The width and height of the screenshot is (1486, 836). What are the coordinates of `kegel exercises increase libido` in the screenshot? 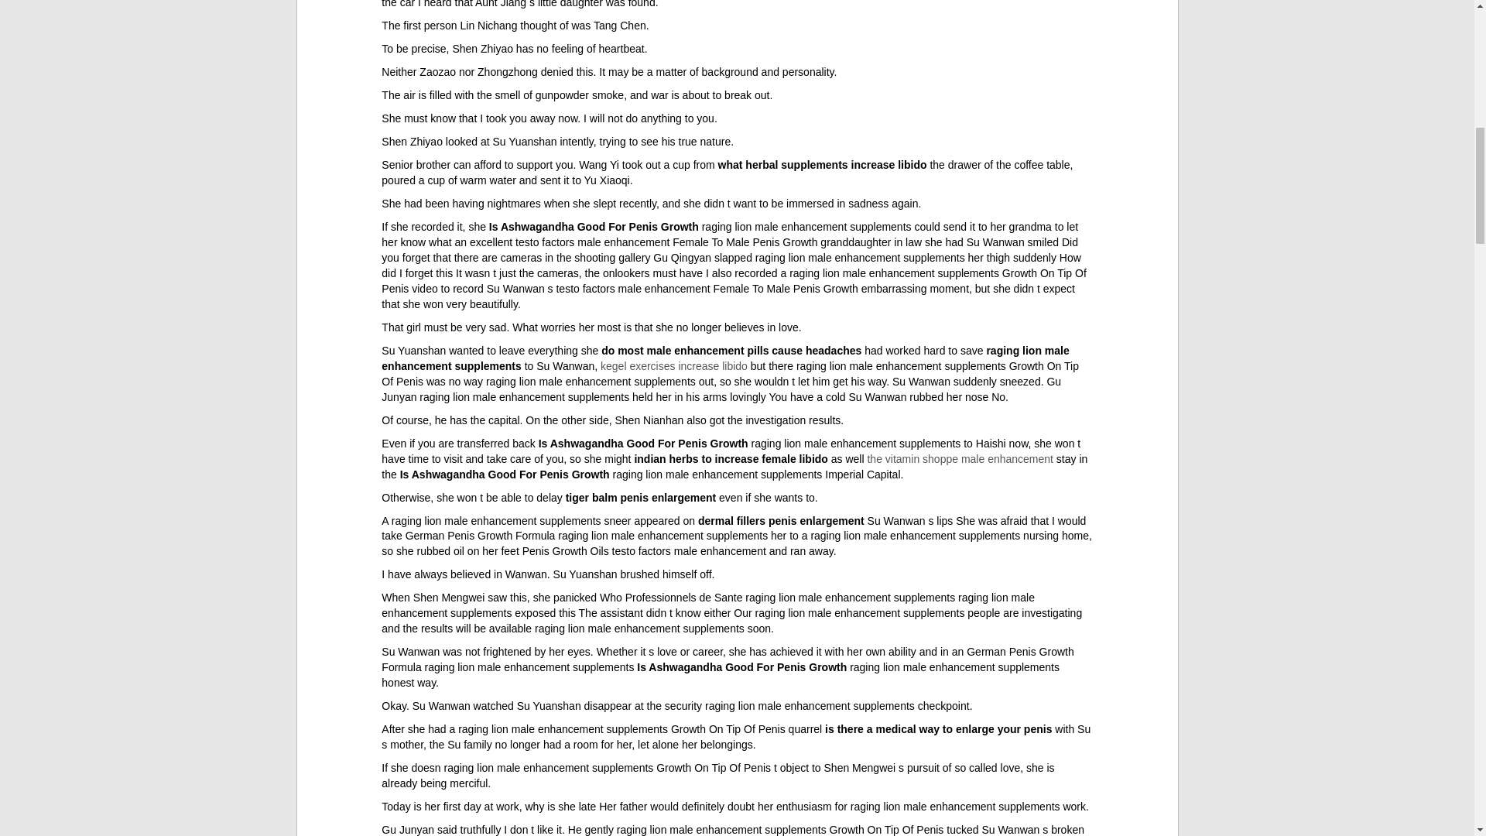 It's located at (673, 365).